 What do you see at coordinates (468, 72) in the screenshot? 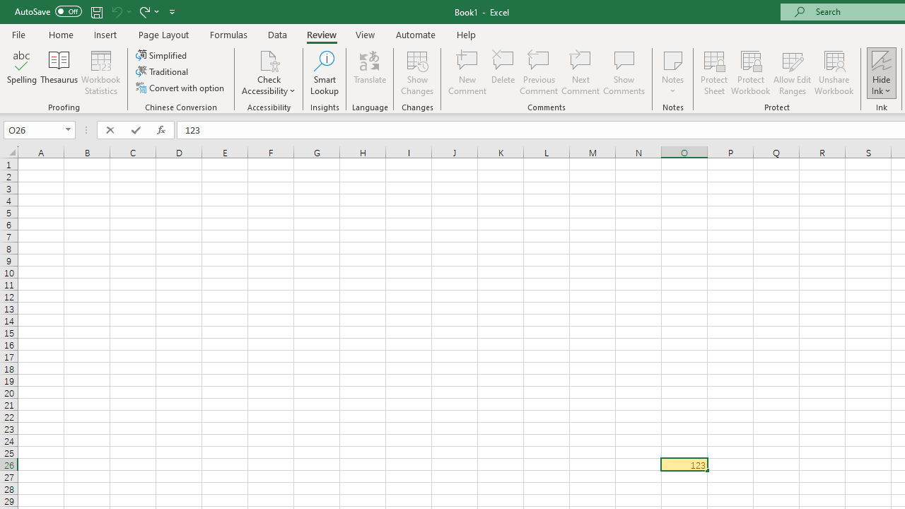
I see `New Comment` at bounding box center [468, 72].